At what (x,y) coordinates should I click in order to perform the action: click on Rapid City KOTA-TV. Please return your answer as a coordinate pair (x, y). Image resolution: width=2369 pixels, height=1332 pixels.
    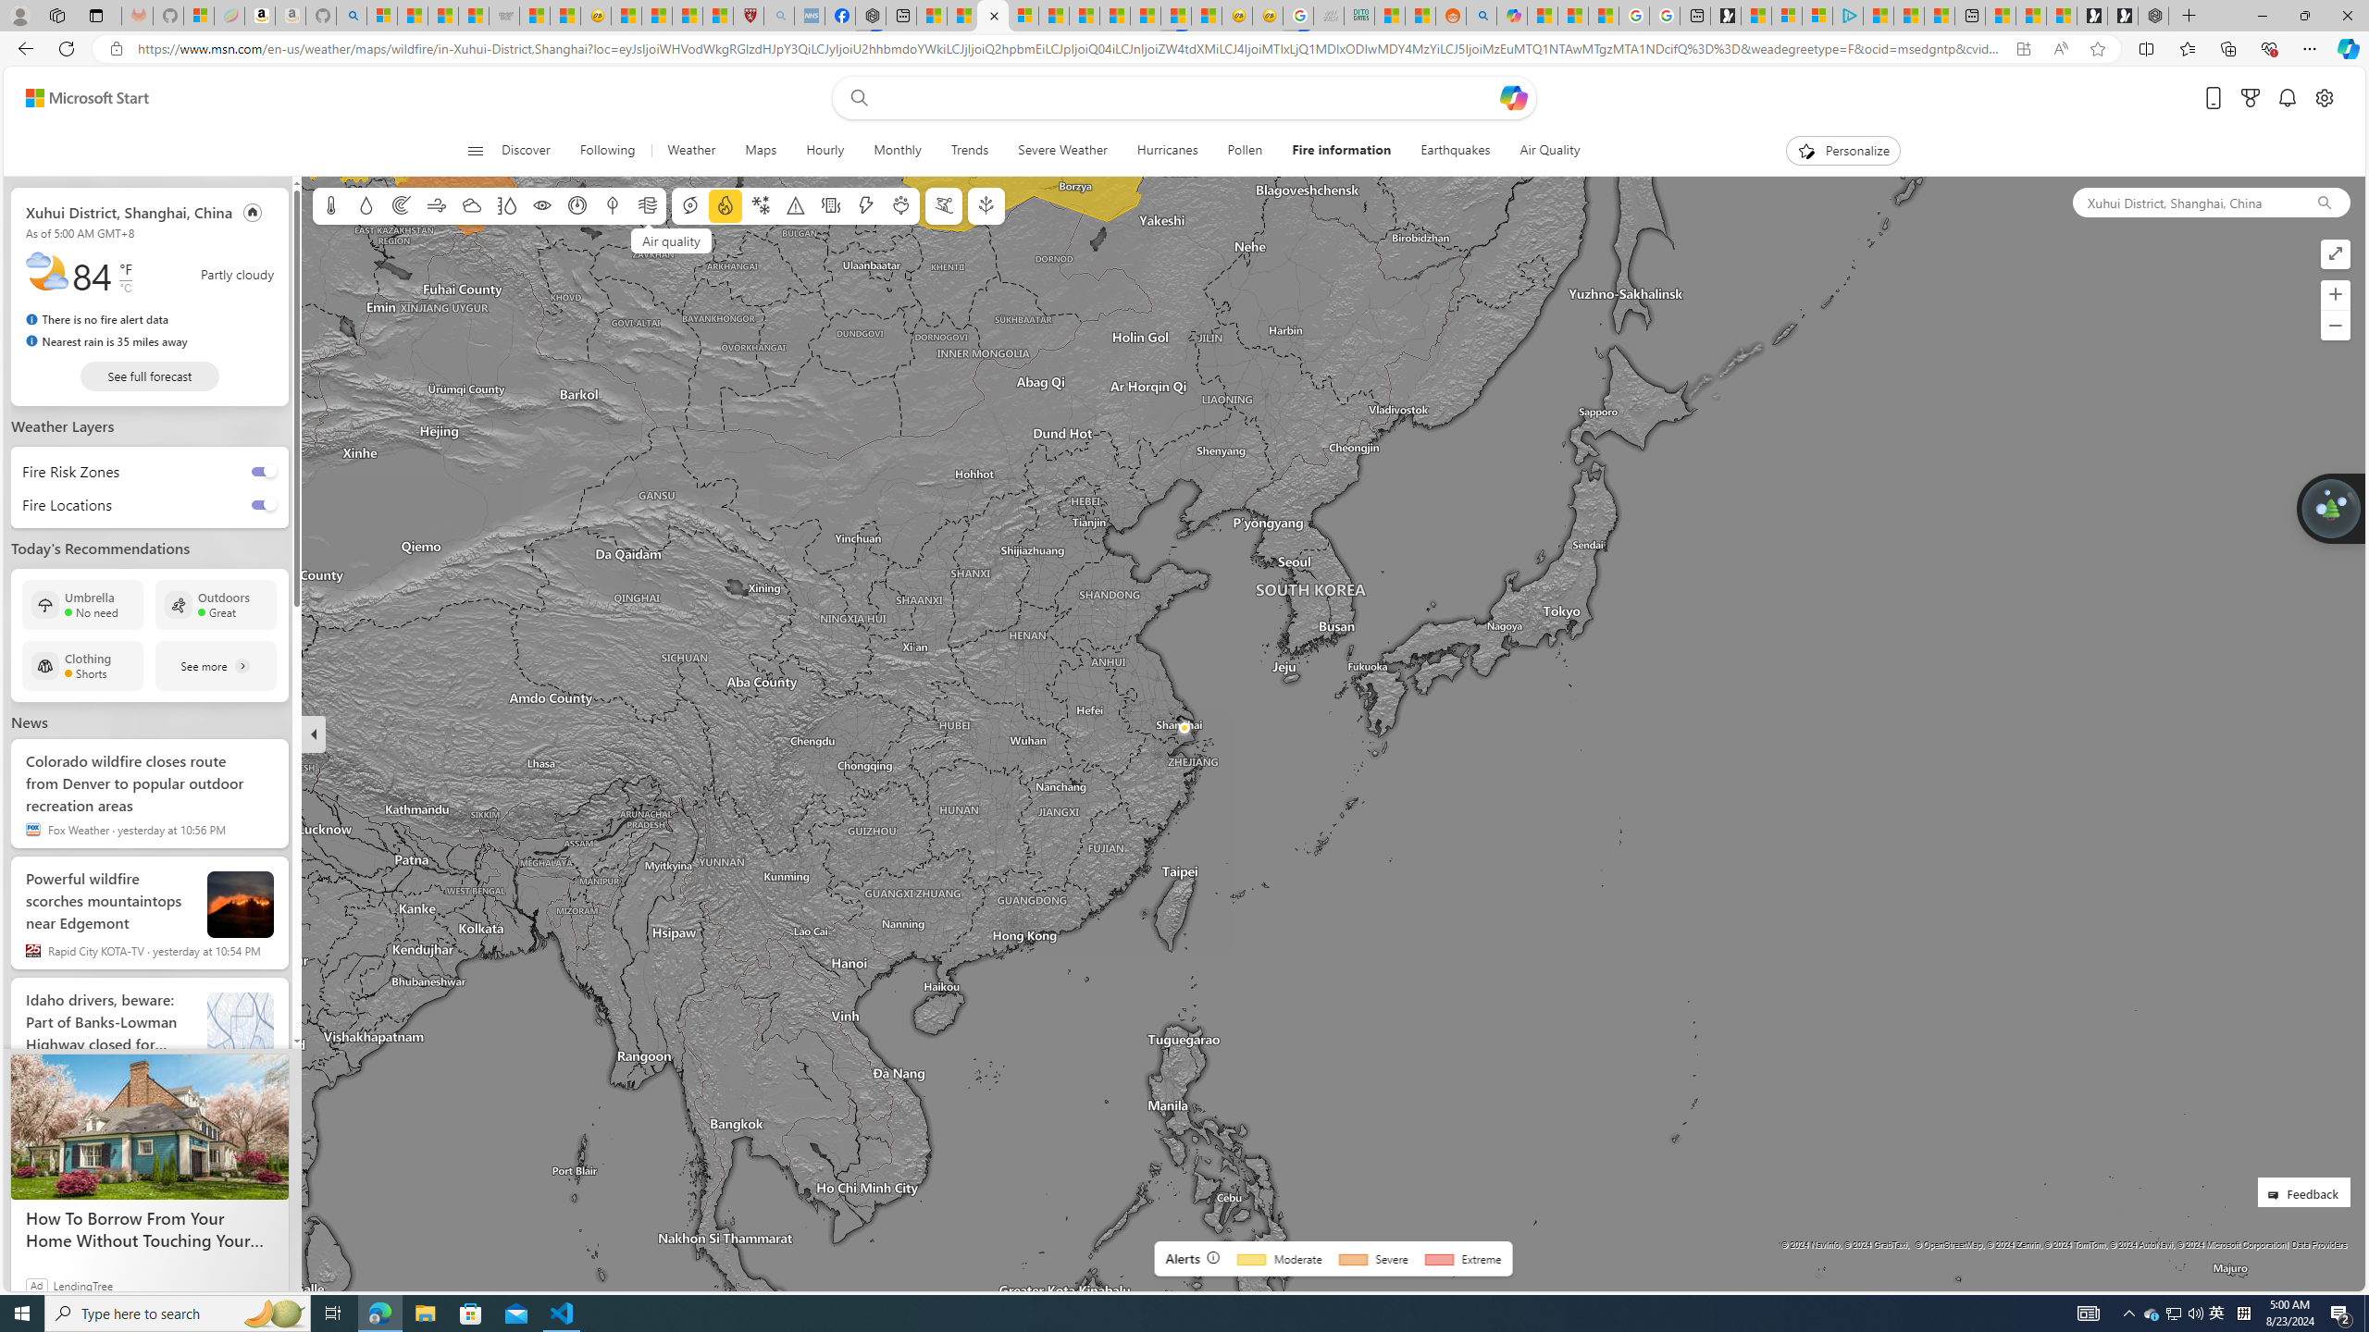
    Looking at the image, I should click on (33, 950).